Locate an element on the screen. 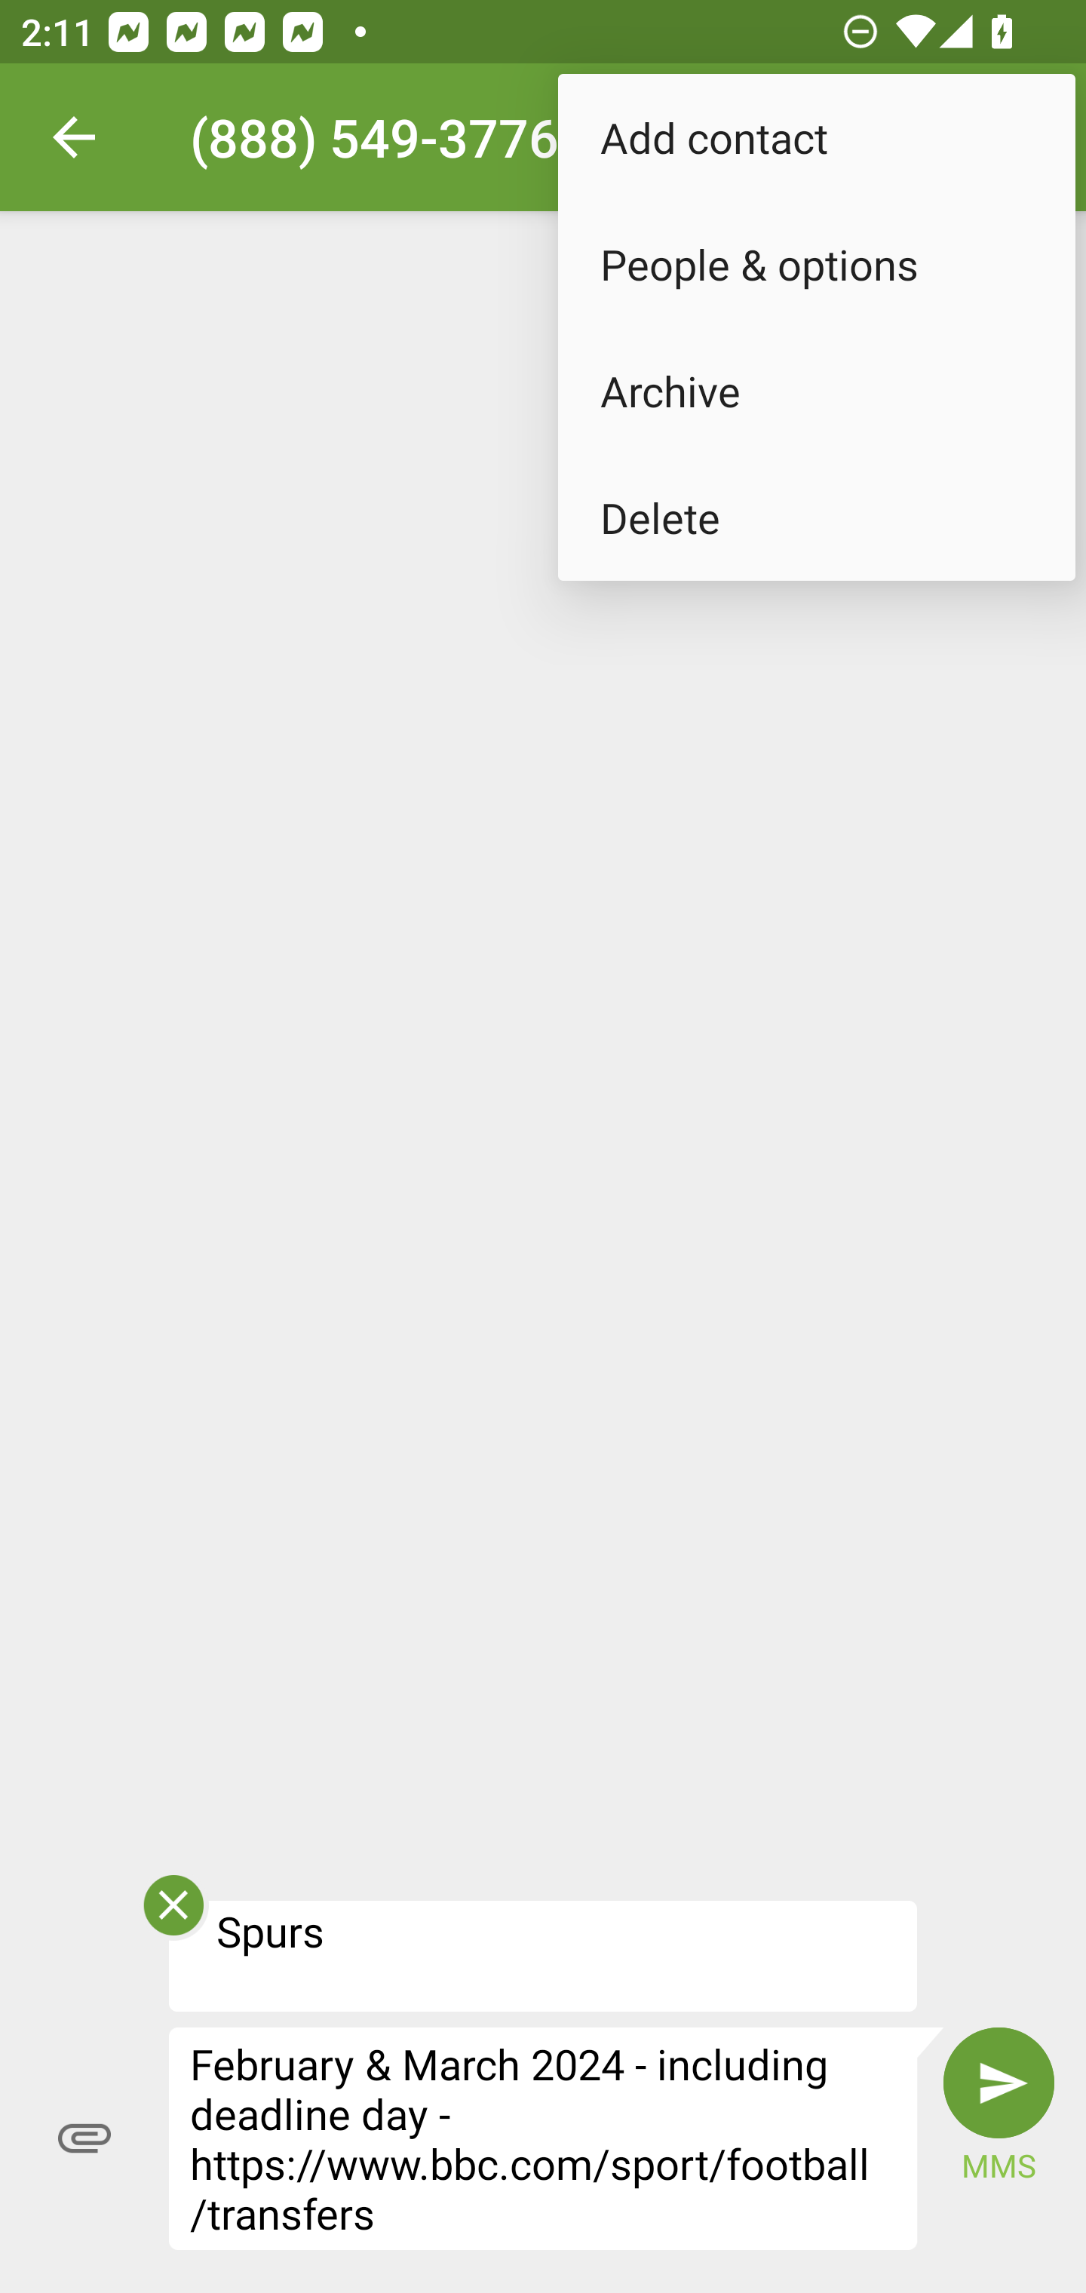  Add contact is located at coordinates (816, 137).